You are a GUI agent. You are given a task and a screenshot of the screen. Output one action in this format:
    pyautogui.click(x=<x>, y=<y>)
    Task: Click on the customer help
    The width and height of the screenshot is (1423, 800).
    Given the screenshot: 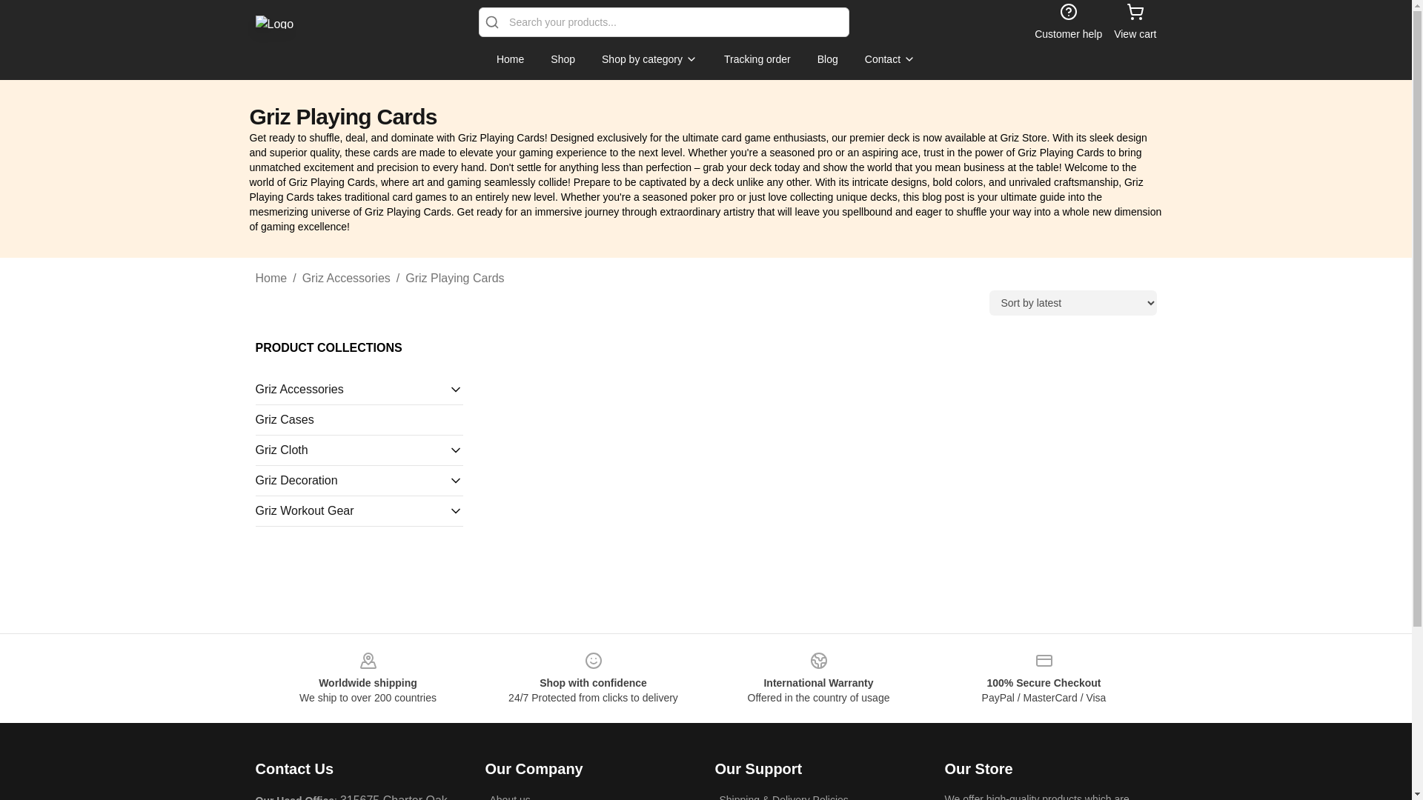 What is the action you would take?
    pyautogui.click(x=1067, y=22)
    